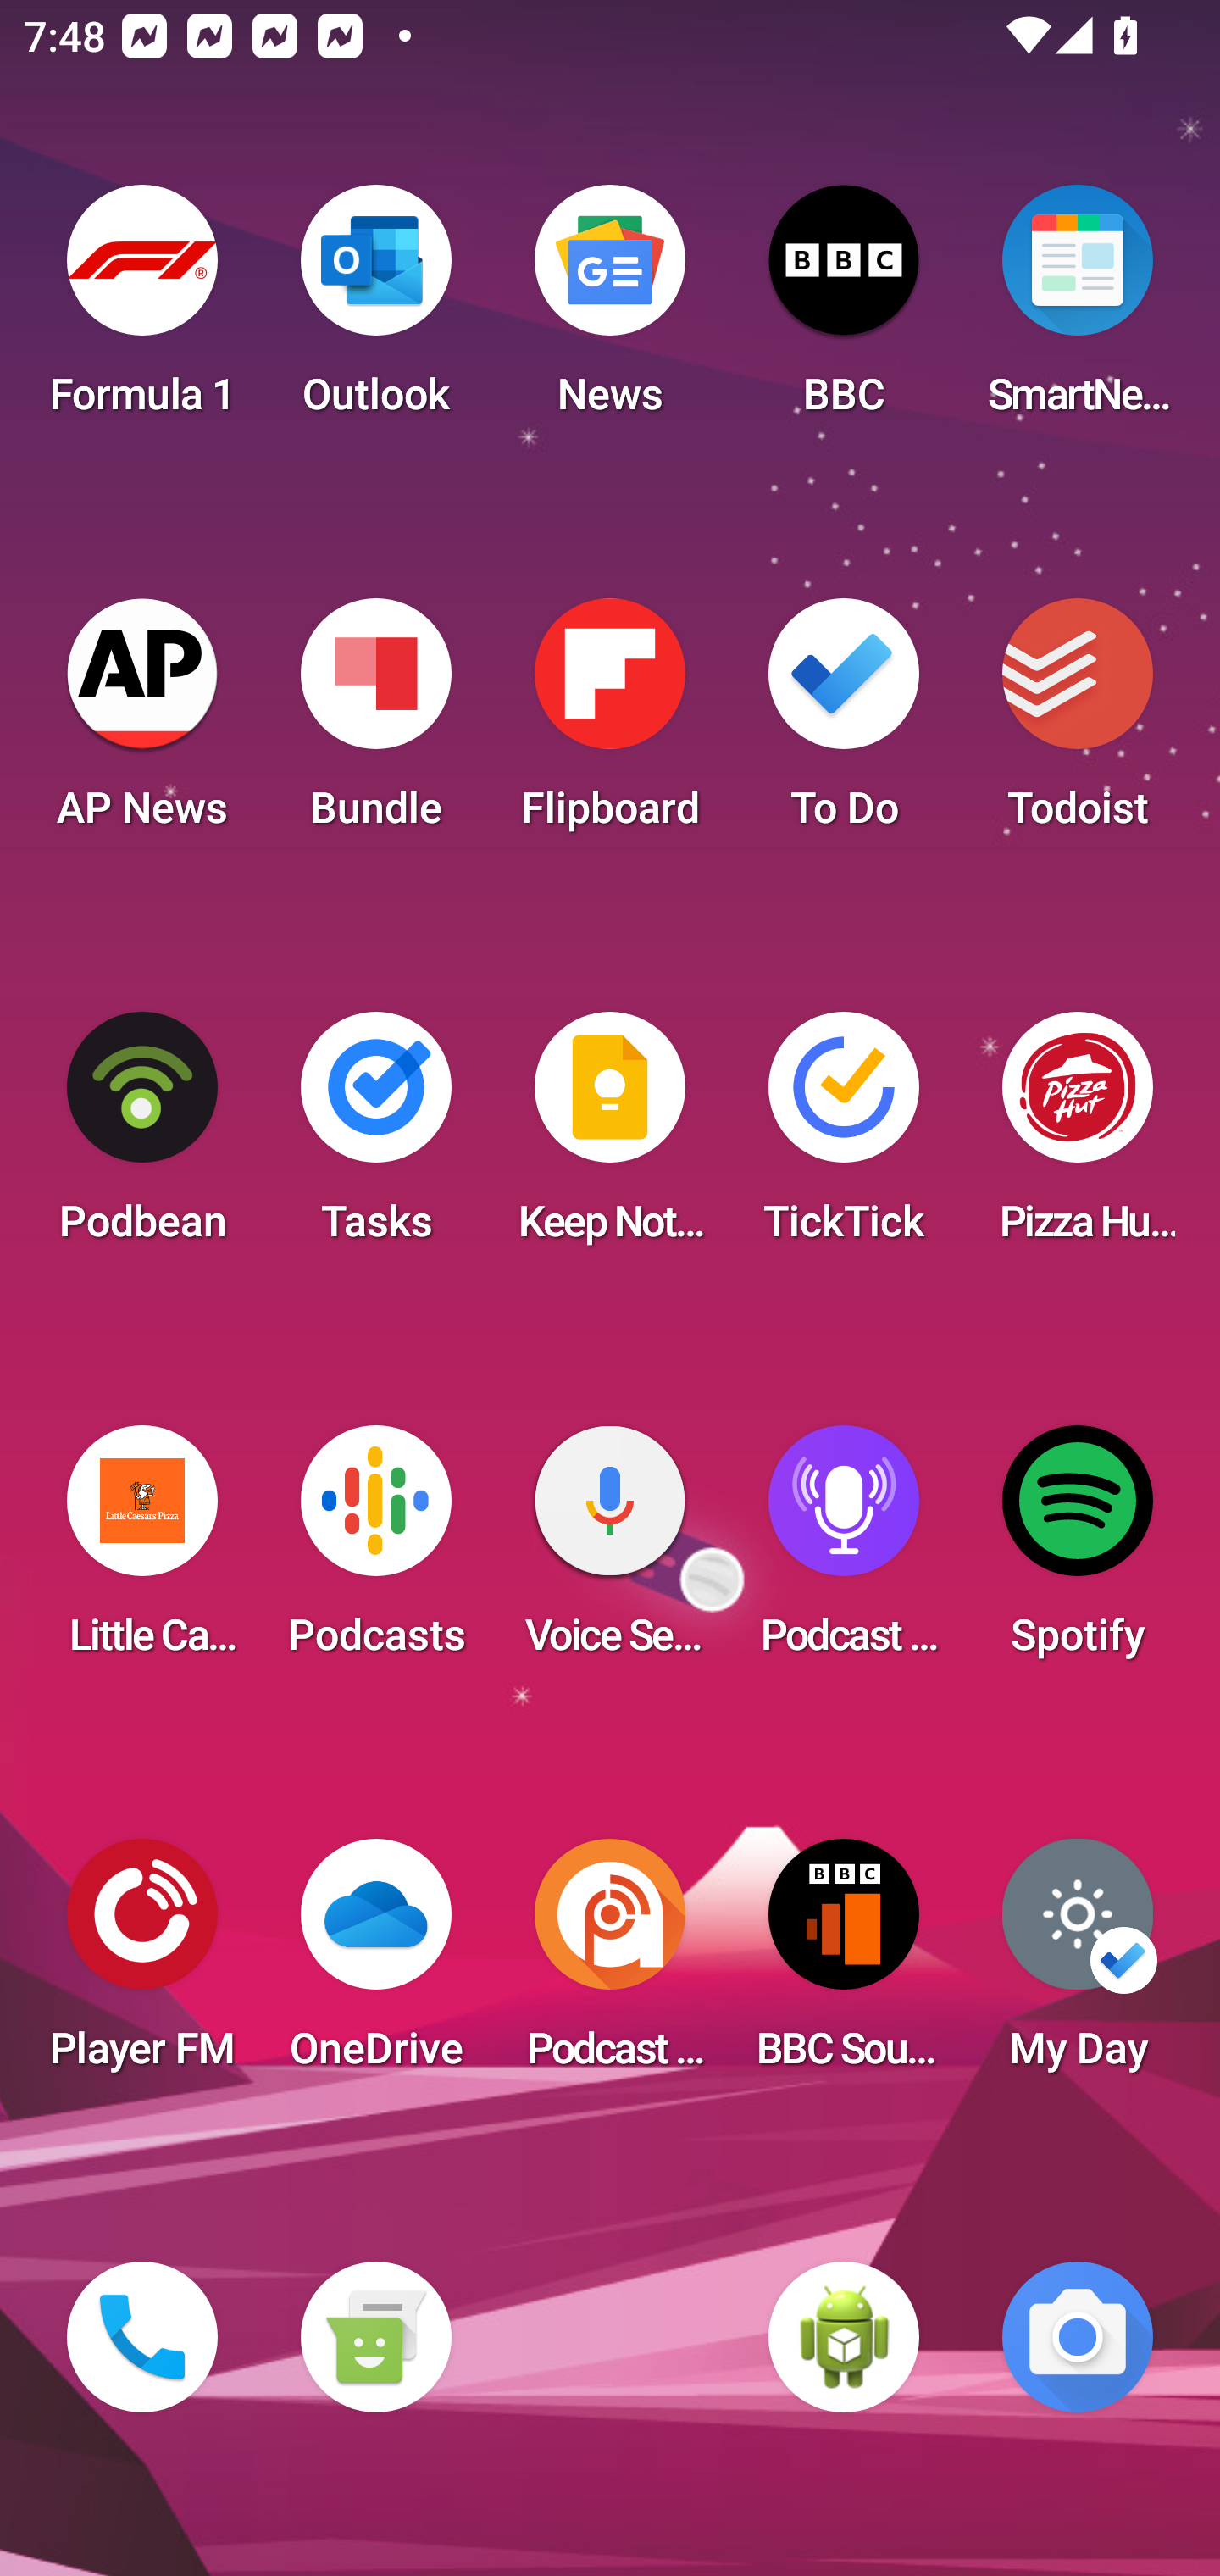 This screenshot has height=2576, width=1220. I want to click on Messaging, so click(375, 2337).